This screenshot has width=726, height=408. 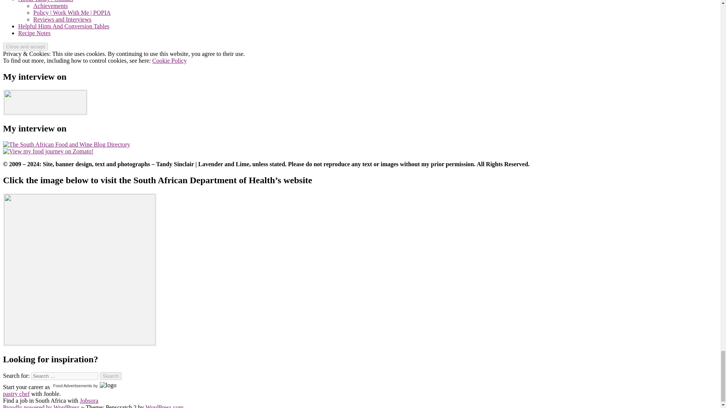 I want to click on Close and accept, so click(x=25, y=46).